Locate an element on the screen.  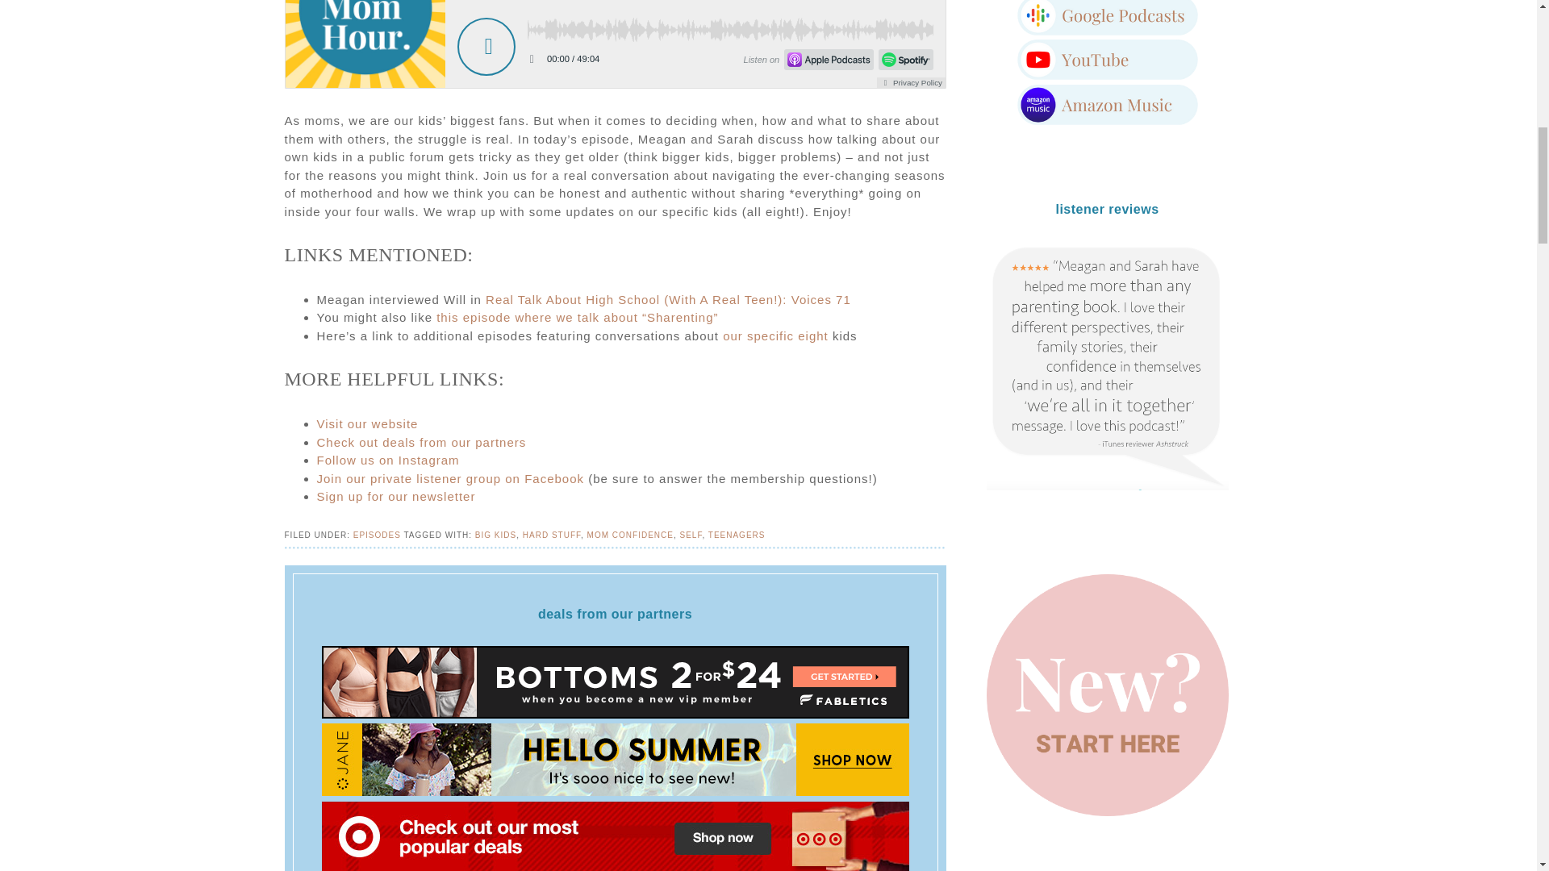
our specific eight is located at coordinates (776, 335).